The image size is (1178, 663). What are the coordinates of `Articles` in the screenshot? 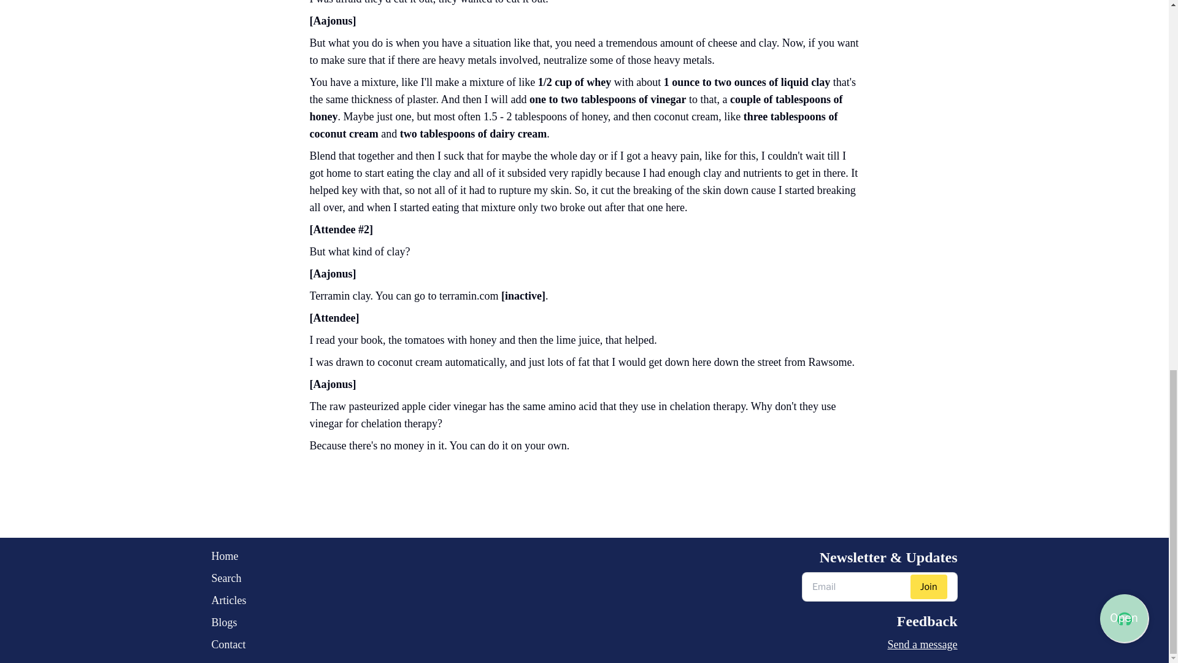 It's located at (228, 600).